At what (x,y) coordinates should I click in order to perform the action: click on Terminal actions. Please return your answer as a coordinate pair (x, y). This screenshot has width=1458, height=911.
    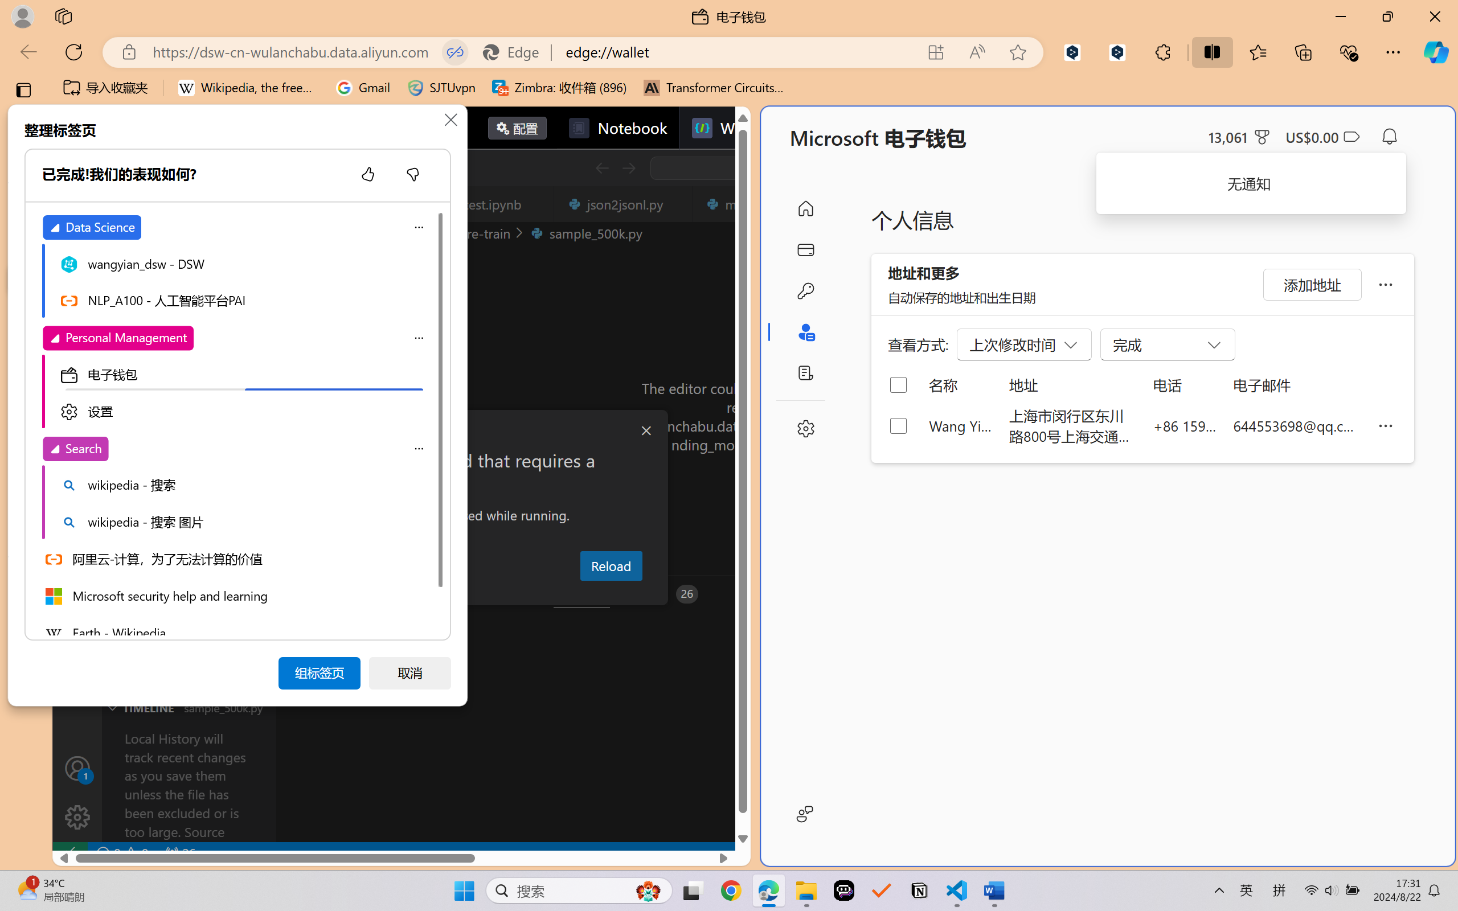
    Looking at the image, I should click on (1052, 594).